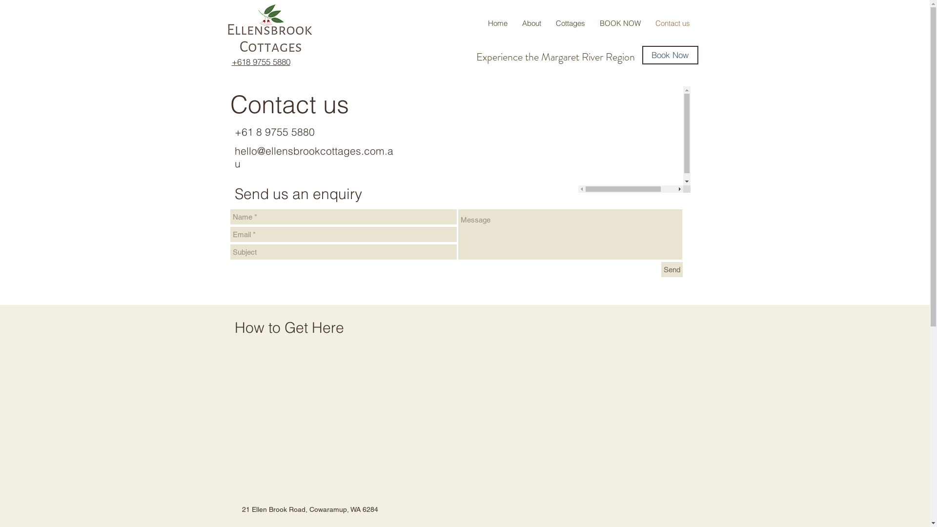  What do you see at coordinates (454, 421) in the screenshot?
I see `Google Maps` at bounding box center [454, 421].